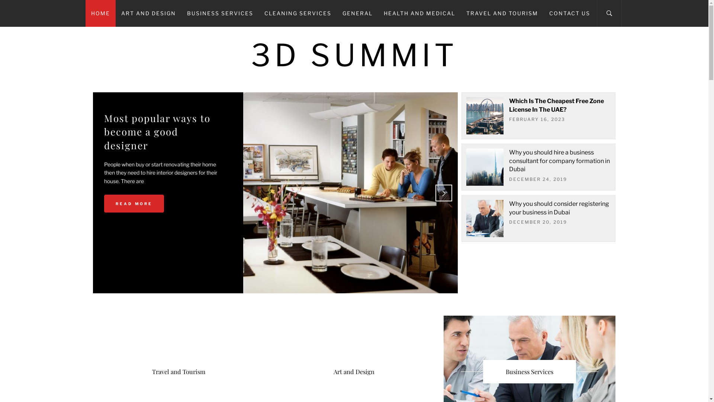 This screenshot has width=714, height=402. What do you see at coordinates (179, 371) in the screenshot?
I see `Travel and Tourism` at bounding box center [179, 371].